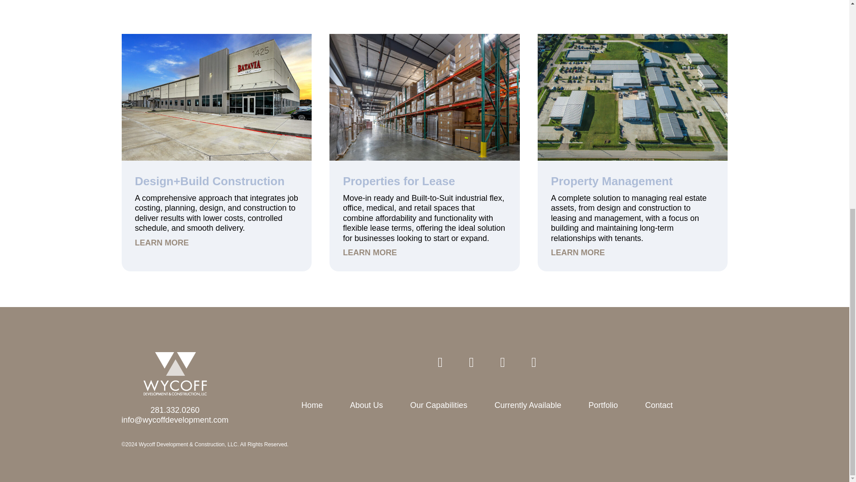  I want to click on Properties for Lease, so click(399, 181).